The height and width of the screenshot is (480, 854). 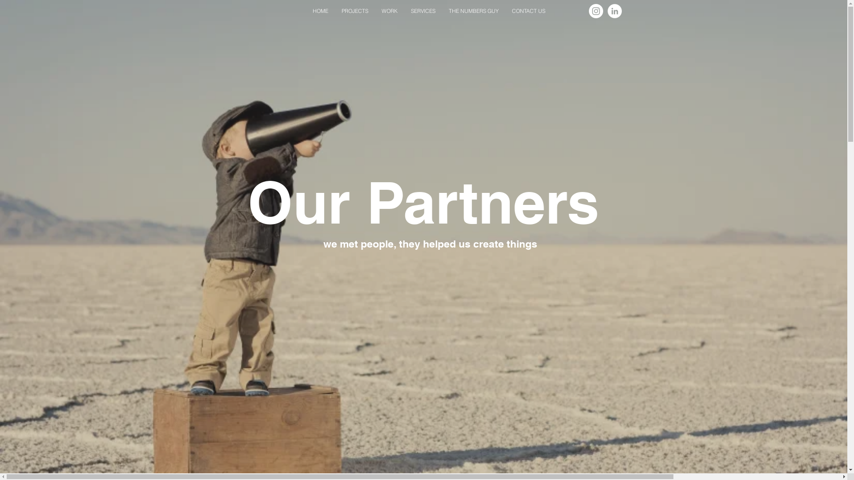 I want to click on SERVICES, so click(x=423, y=11).